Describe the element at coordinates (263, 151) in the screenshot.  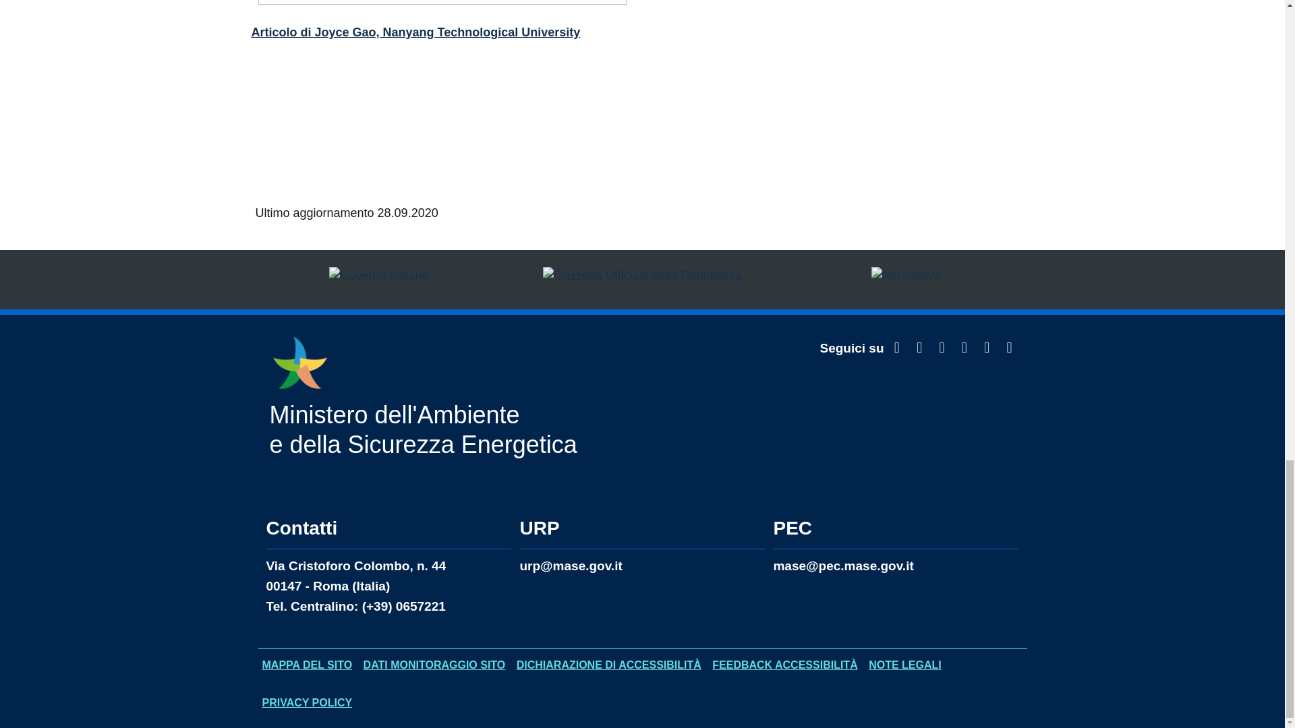
I see `Share to Facebook` at that location.